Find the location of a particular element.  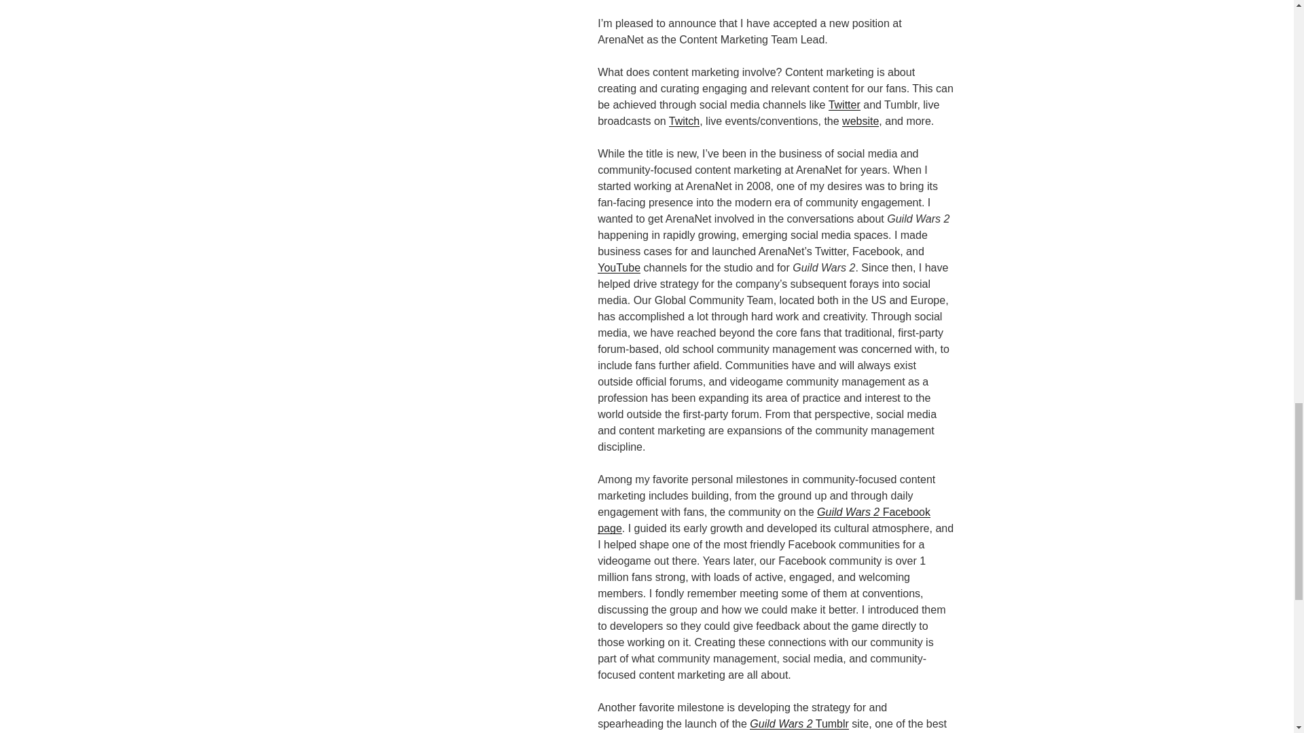

YouTube is located at coordinates (618, 267).